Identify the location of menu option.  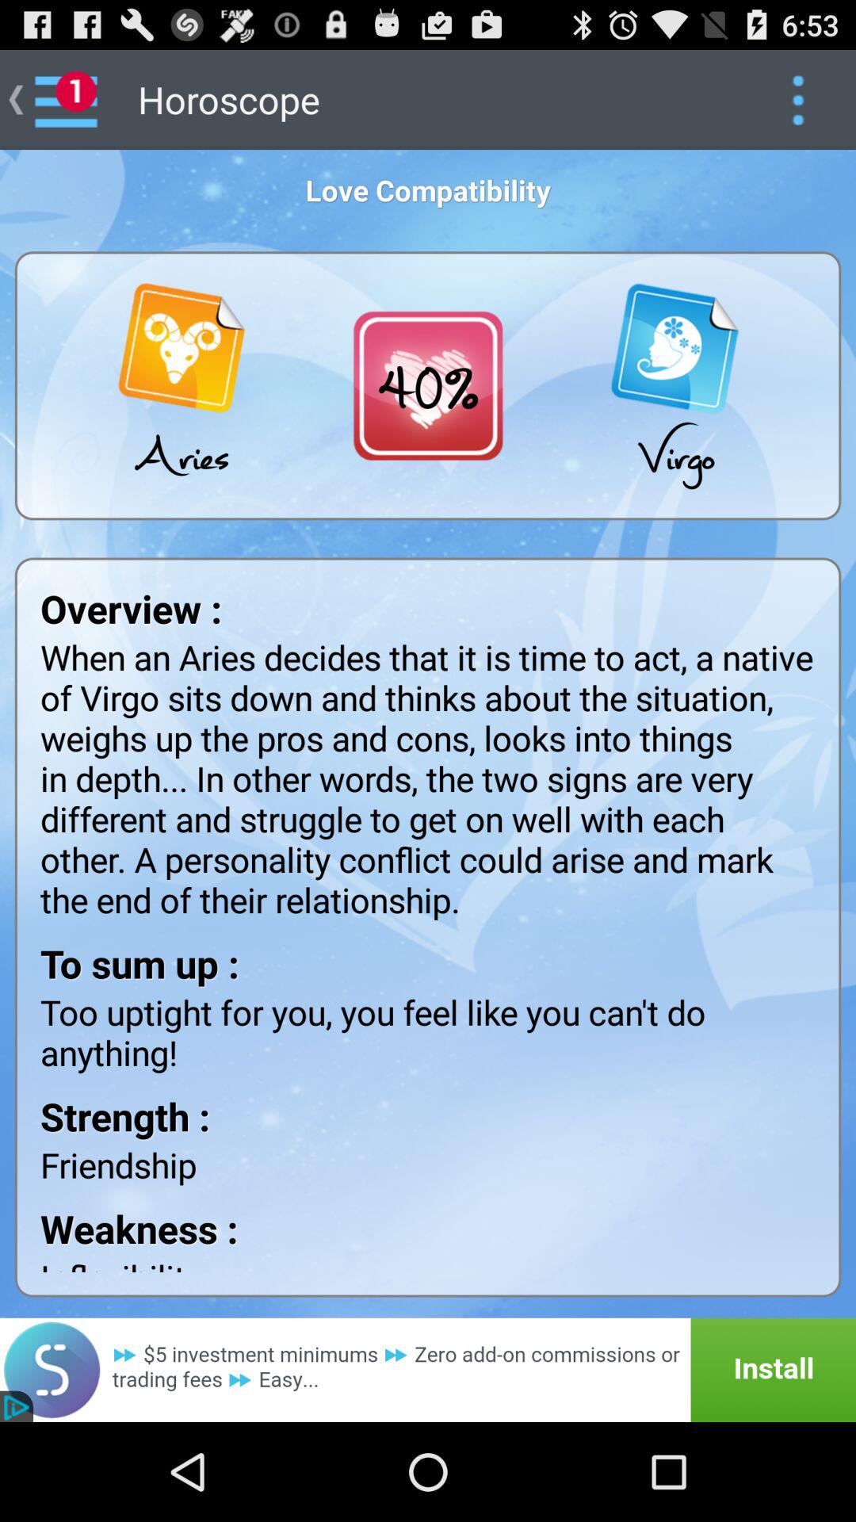
(797, 100).